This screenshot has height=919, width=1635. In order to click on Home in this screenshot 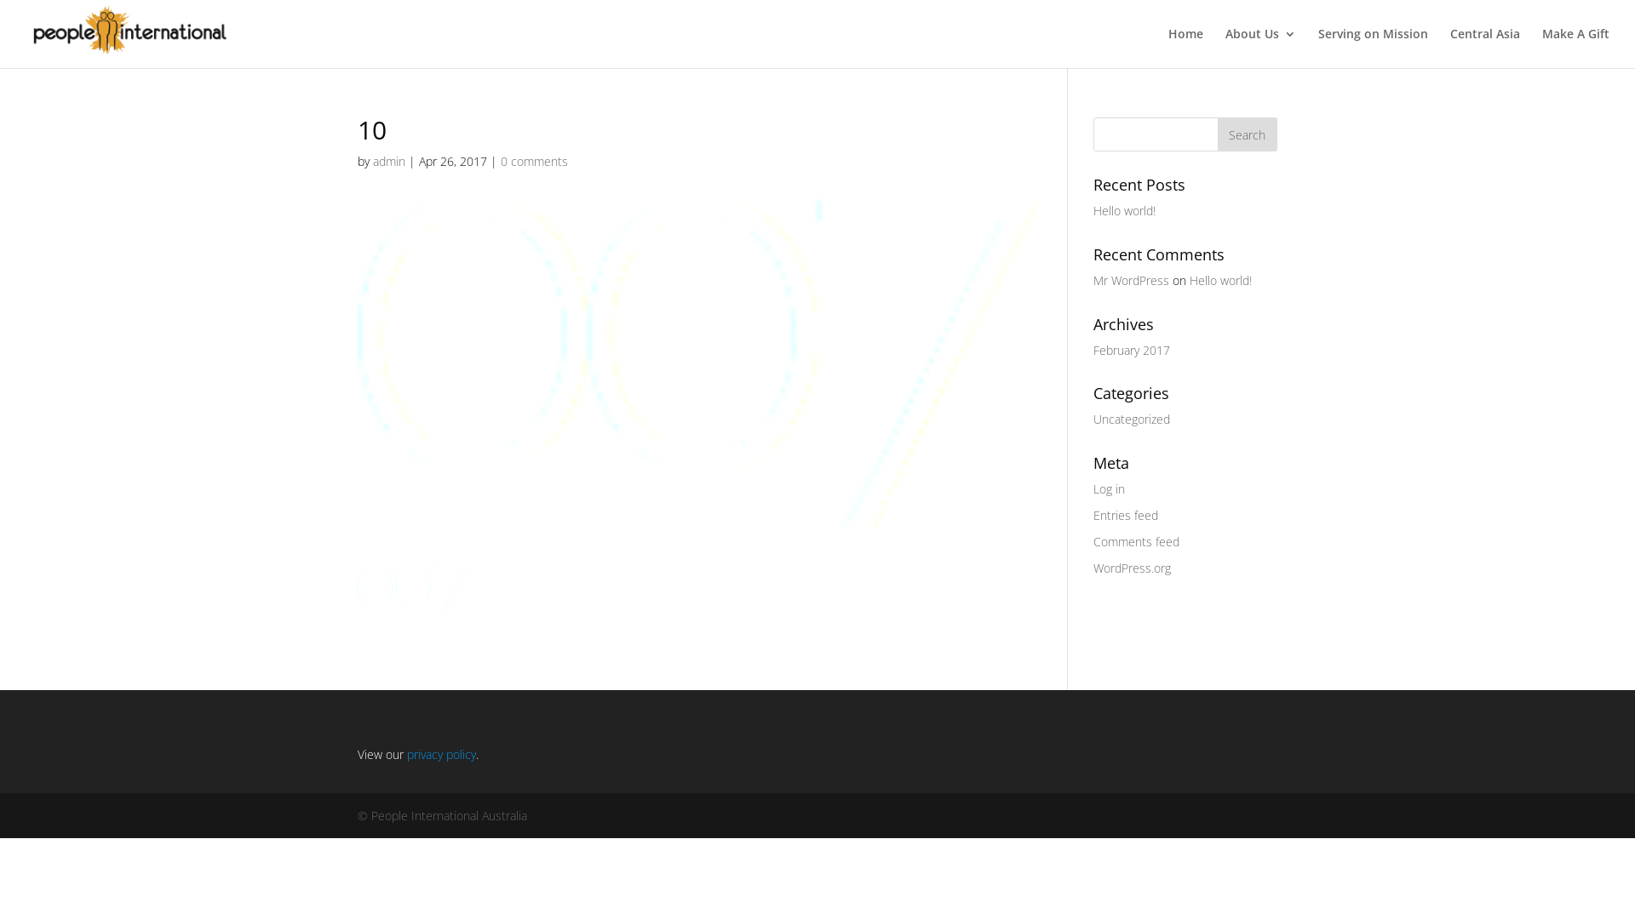, I will do `click(1185, 48)`.